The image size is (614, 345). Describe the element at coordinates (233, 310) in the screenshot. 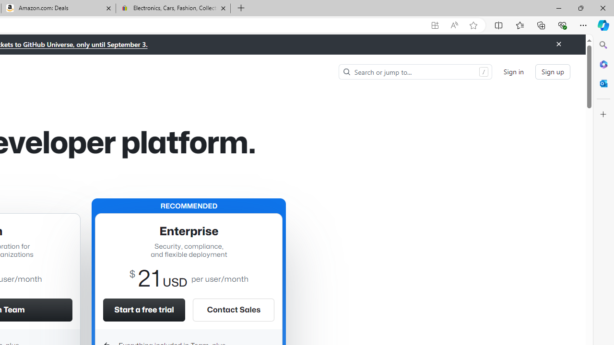

I see `Contact Sales` at that location.